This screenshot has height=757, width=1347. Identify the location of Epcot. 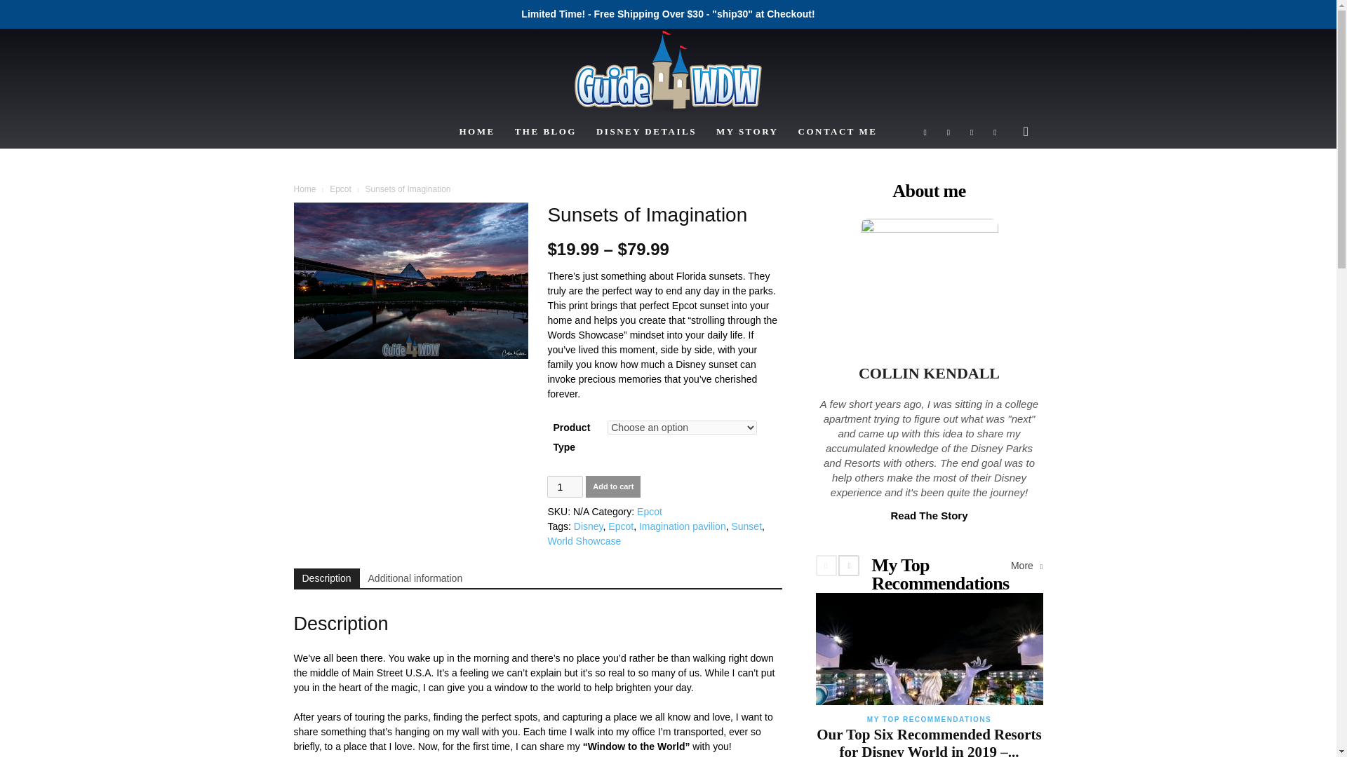
(650, 512).